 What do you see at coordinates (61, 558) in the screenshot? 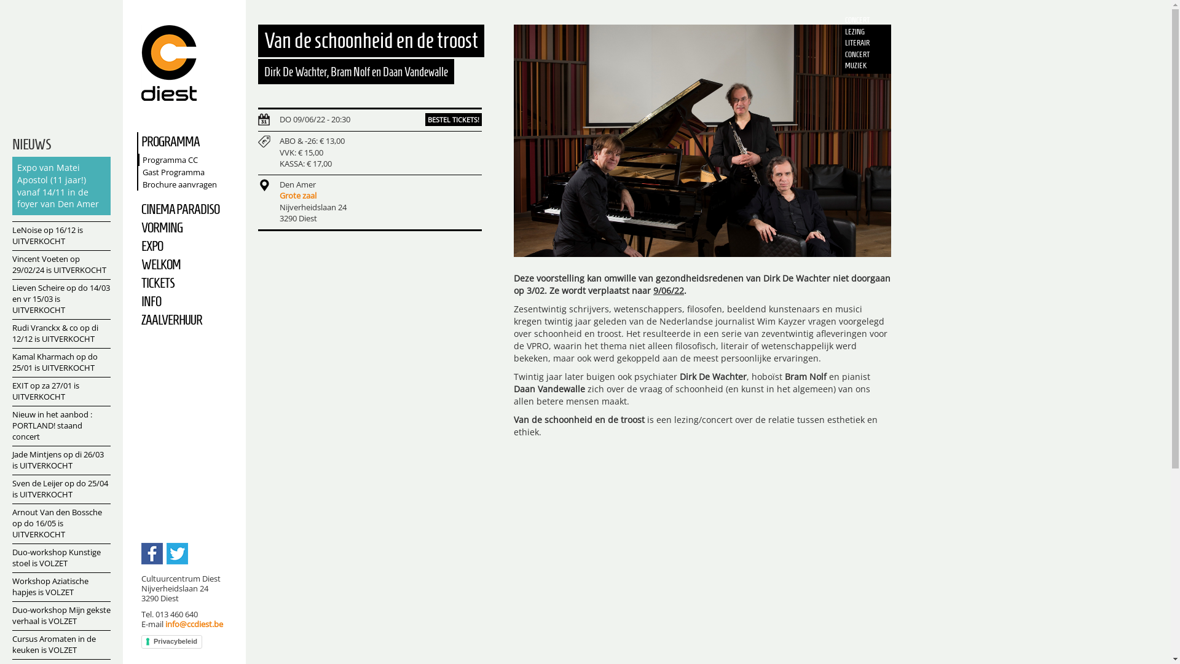
I see `Duo-workshop Kunstige stoel is VOLZET` at bounding box center [61, 558].